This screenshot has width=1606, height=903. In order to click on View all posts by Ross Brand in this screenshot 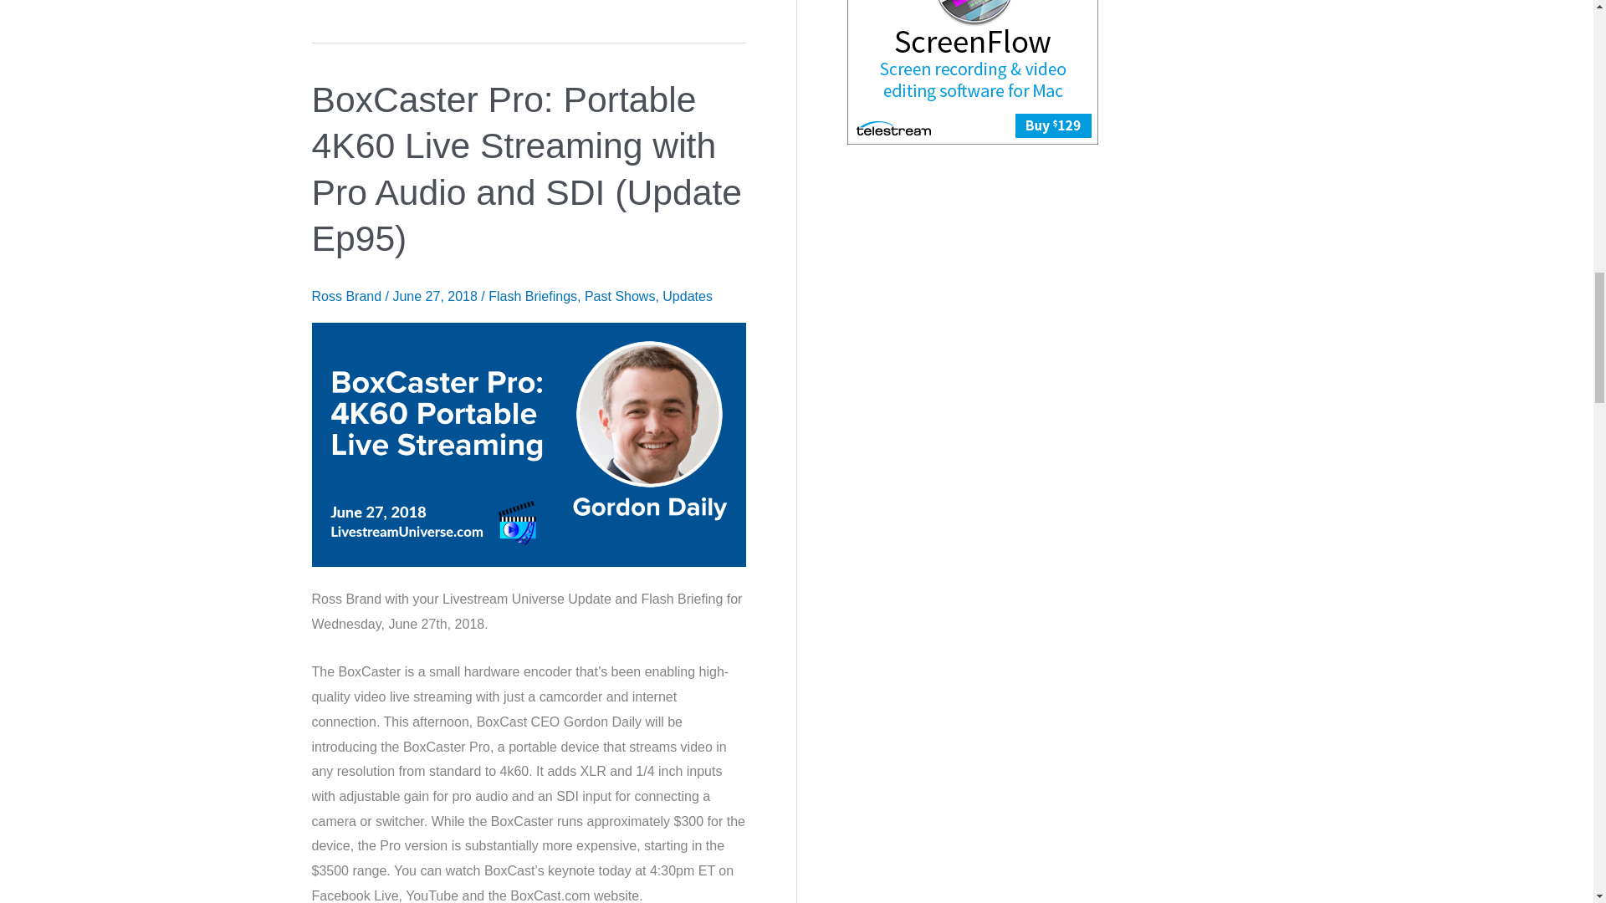, I will do `click(348, 296)`.